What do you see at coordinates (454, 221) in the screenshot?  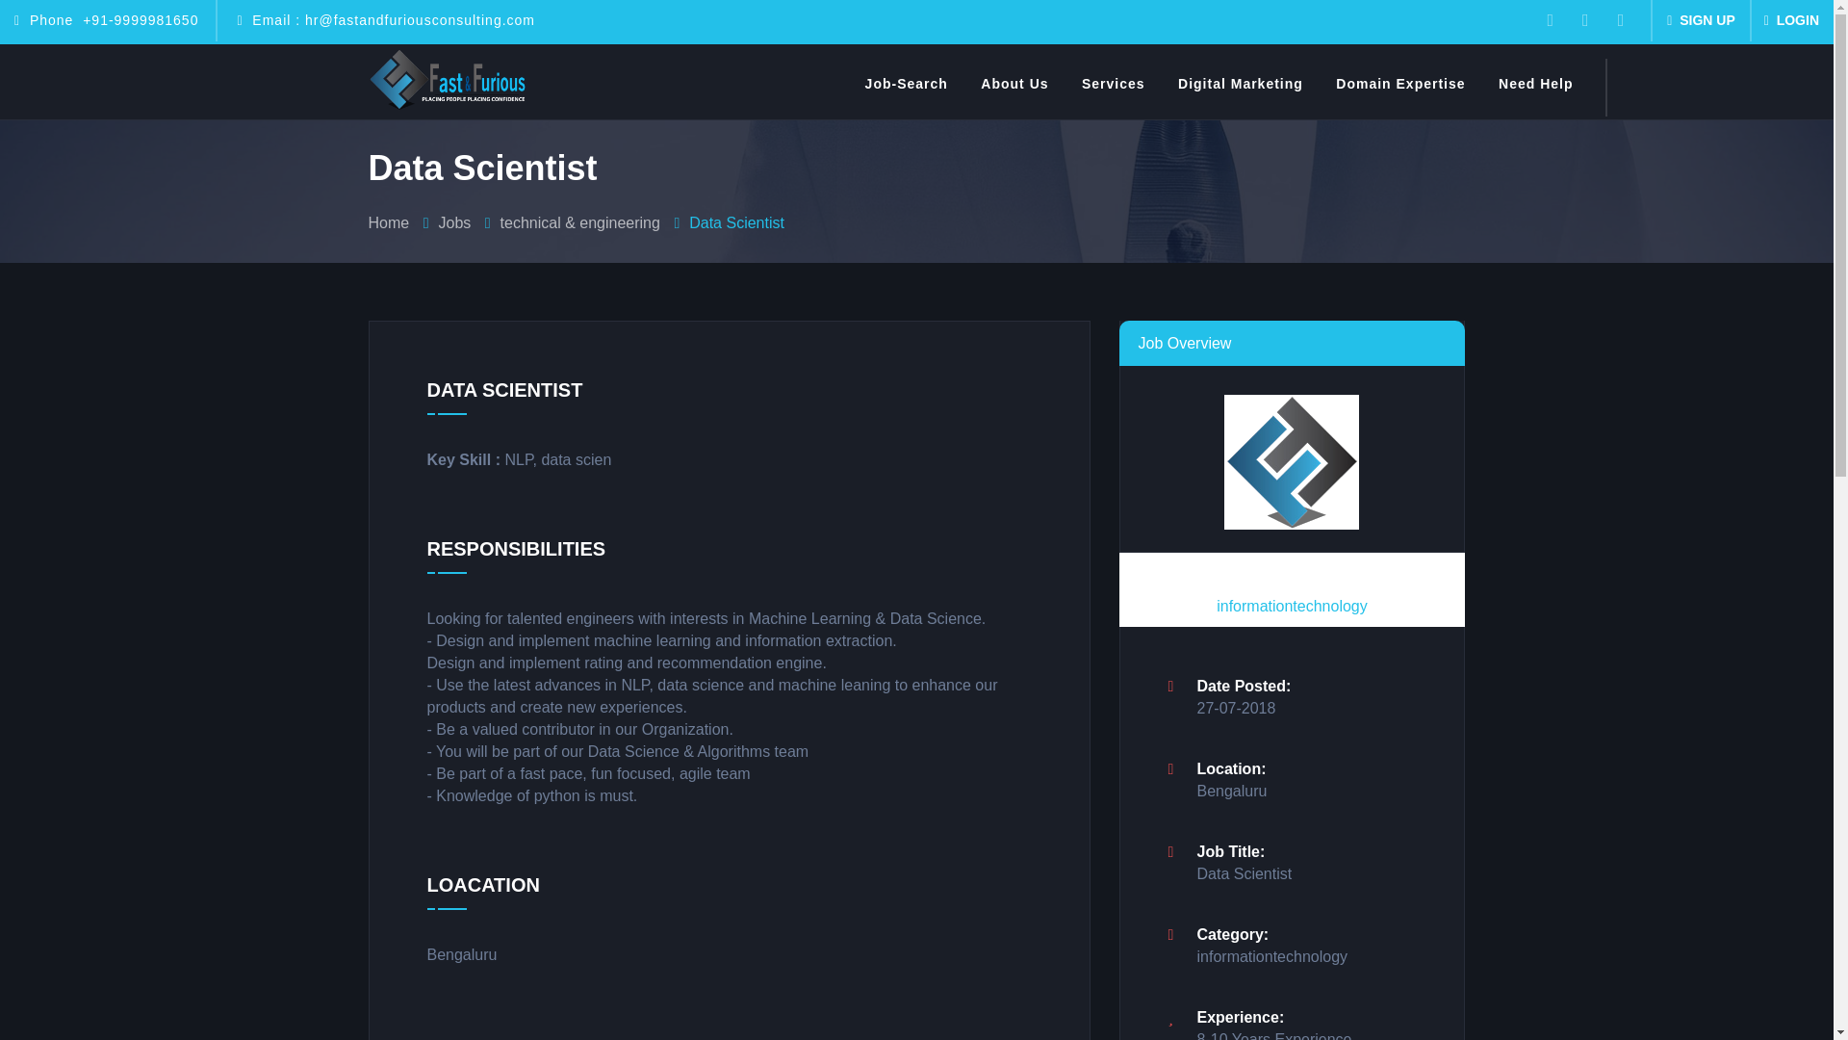 I see `Jobs` at bounding box center [454, 221].